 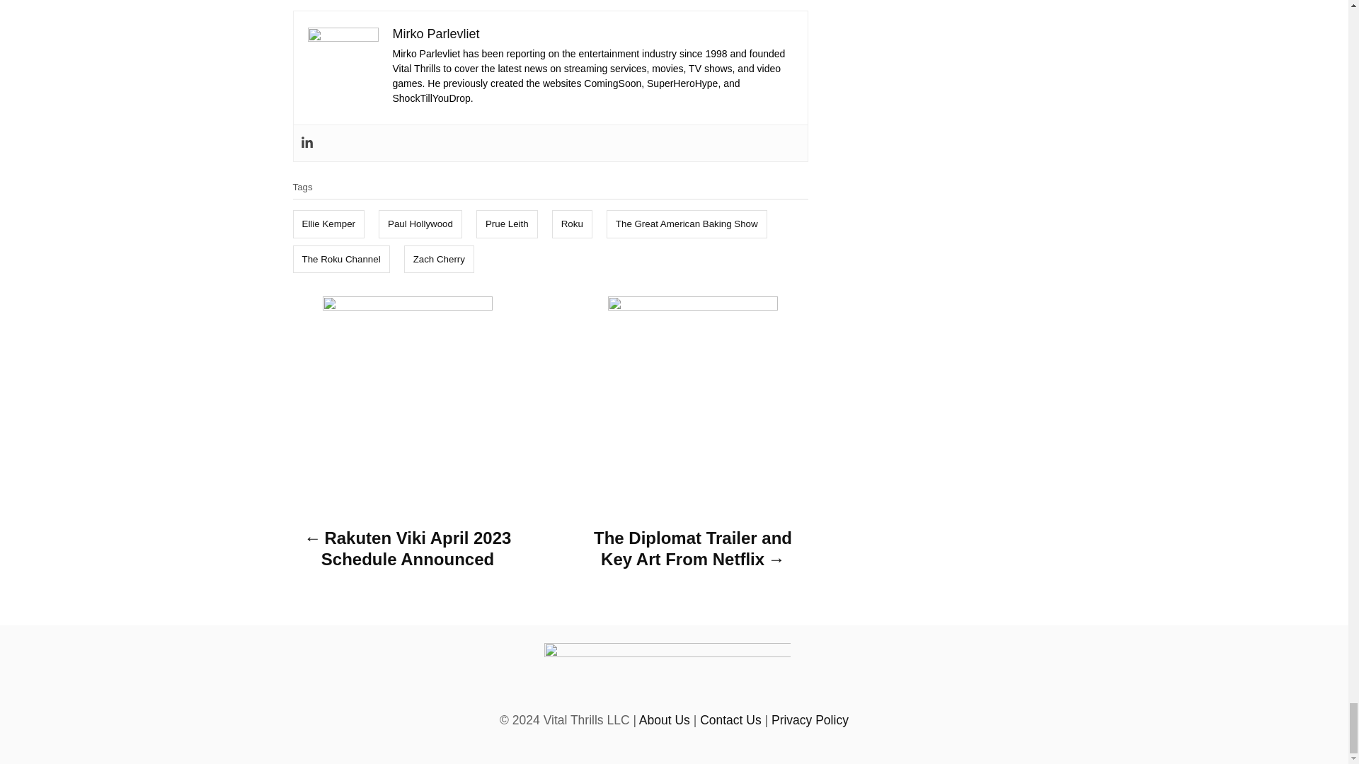 What do you see at coordinates (572, 224) in the screenshot?
I see `Roku` at bounding box center [572, 224].